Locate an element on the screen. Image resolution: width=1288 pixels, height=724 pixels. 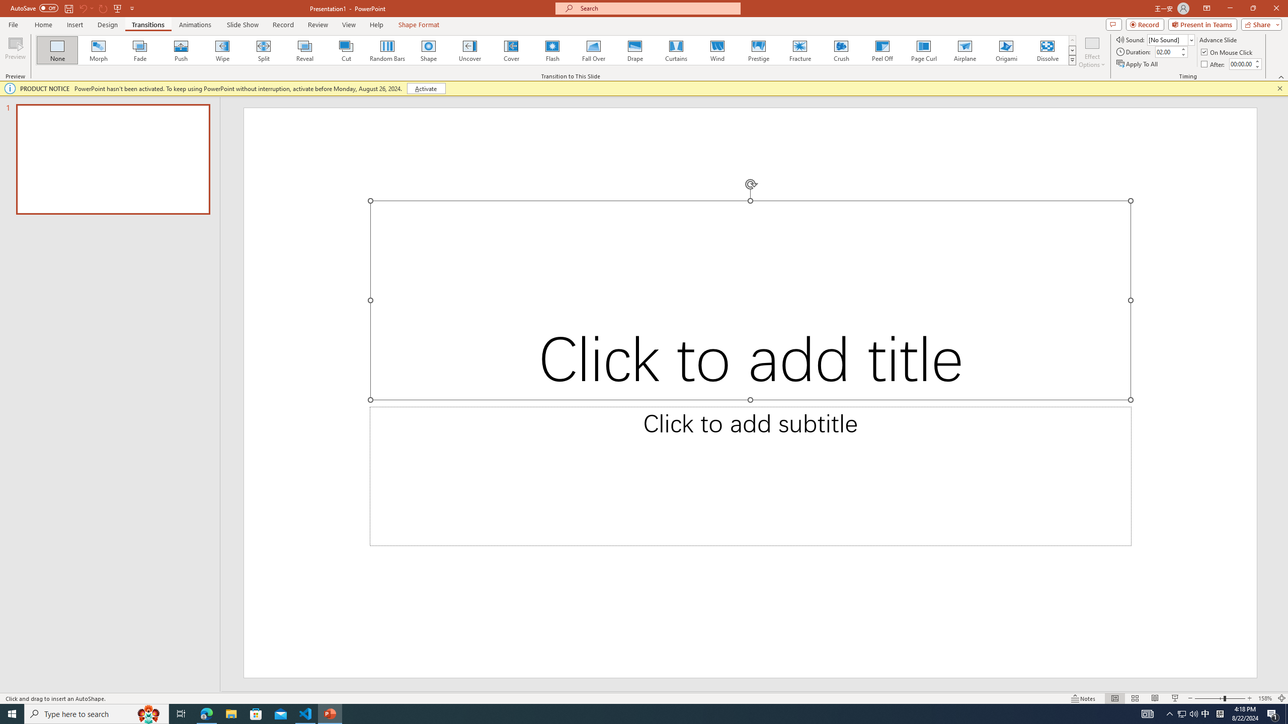
Morph is located at coordinates (99, 50).